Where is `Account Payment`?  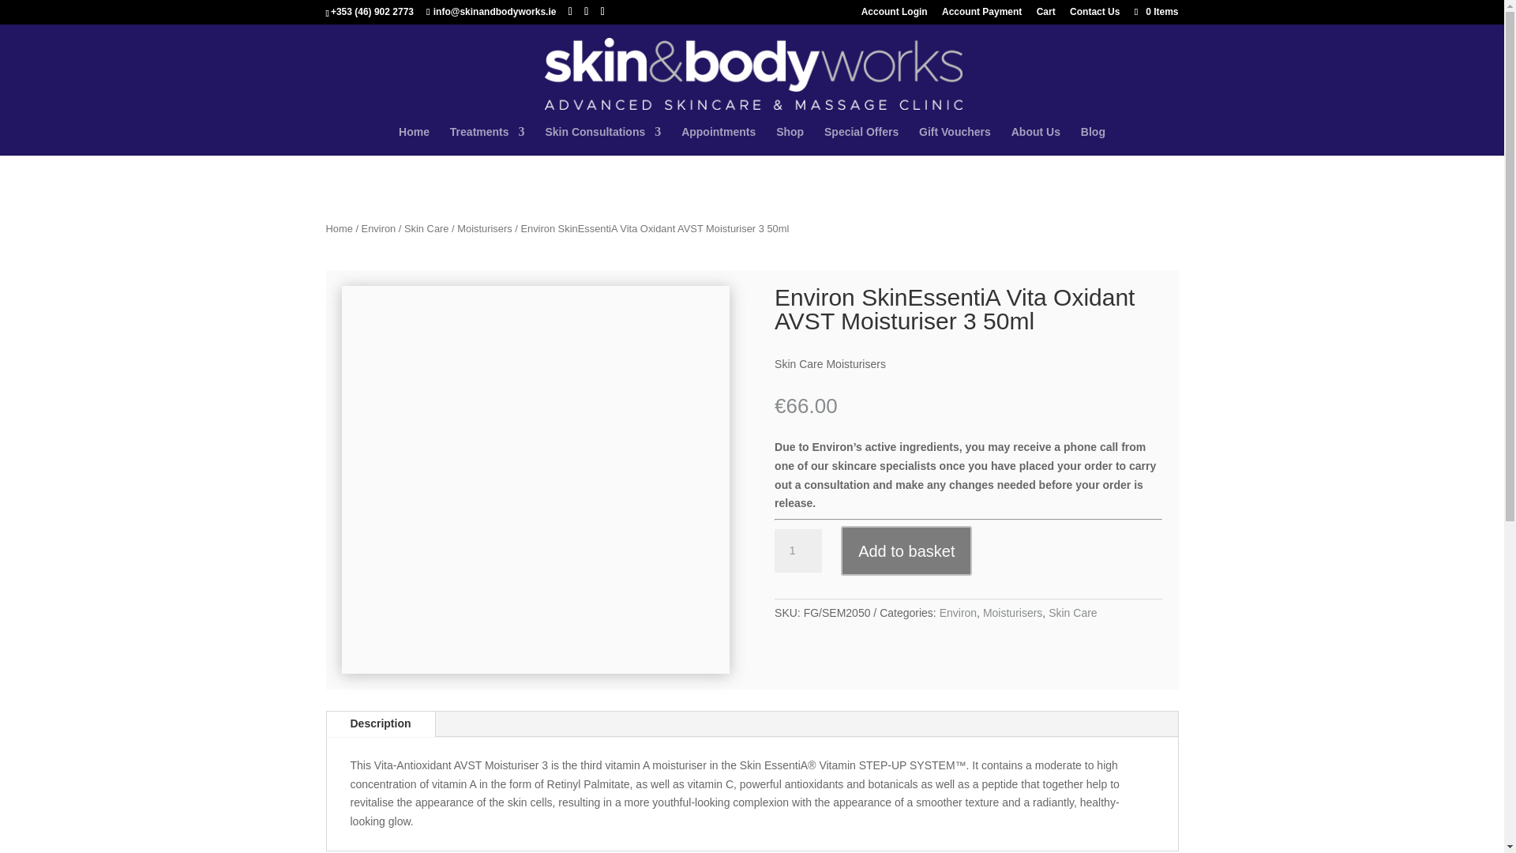 Account Payment is located at coordinates (981, 15).